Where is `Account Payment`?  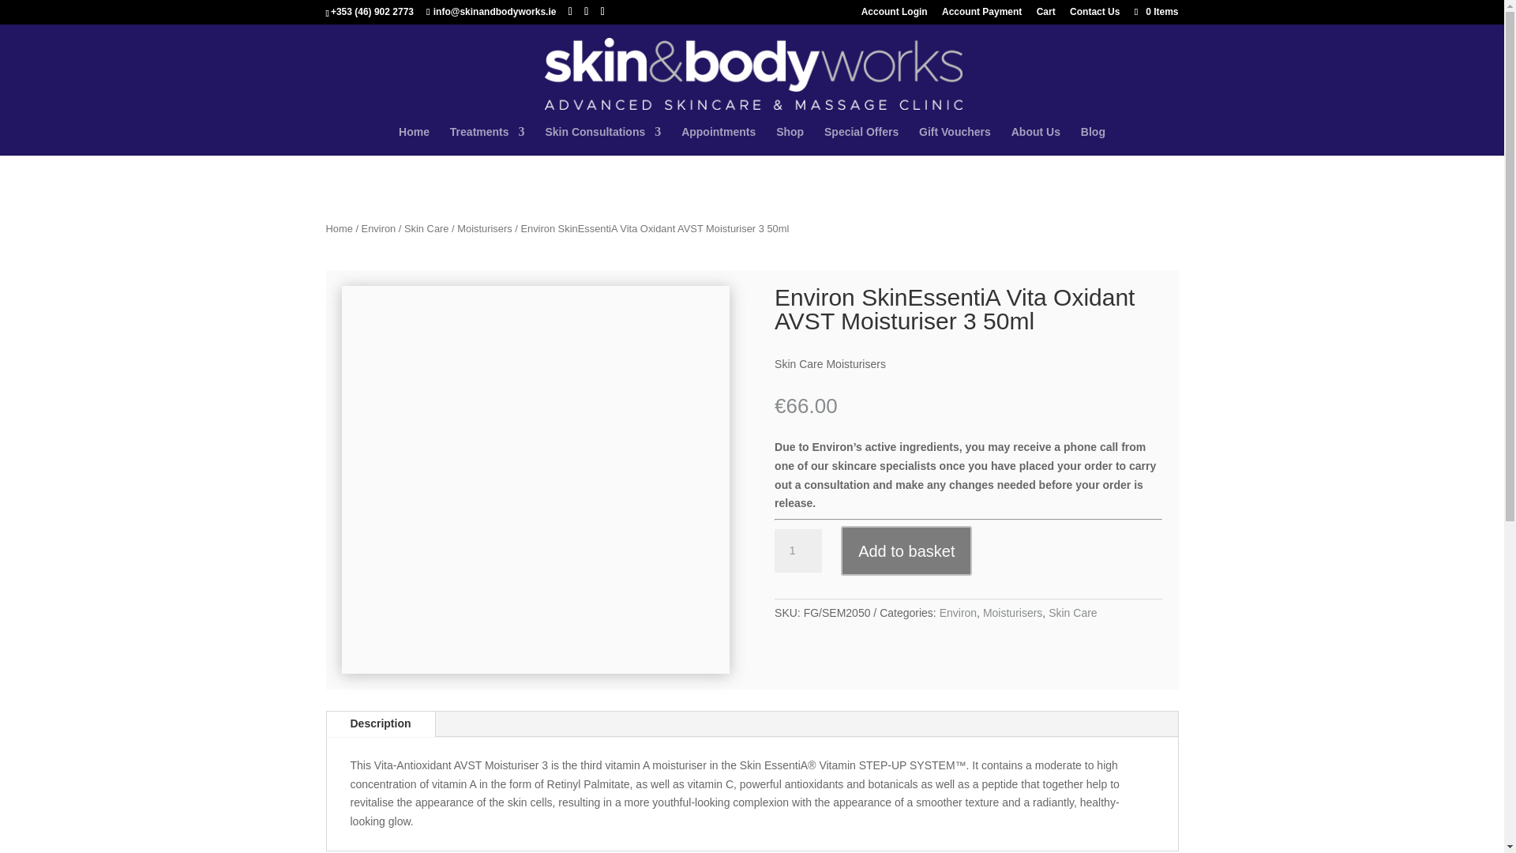 Account Payment is located at coordinates (981, 15).